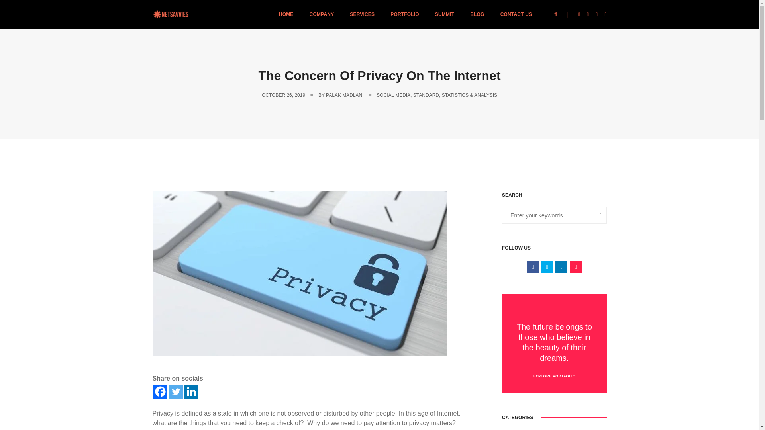  What do you see at coordinates (393, 95) in the screenshot?
I see `SOCIAL MEDIA` at bounding box center [393, 95].